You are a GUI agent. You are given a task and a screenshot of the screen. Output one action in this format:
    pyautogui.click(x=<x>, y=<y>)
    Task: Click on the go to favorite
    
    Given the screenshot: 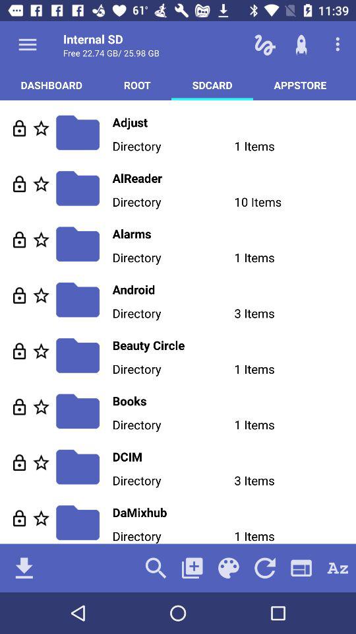 What is the action you would take?
    pyautogui.click(x=41, y=239)
    